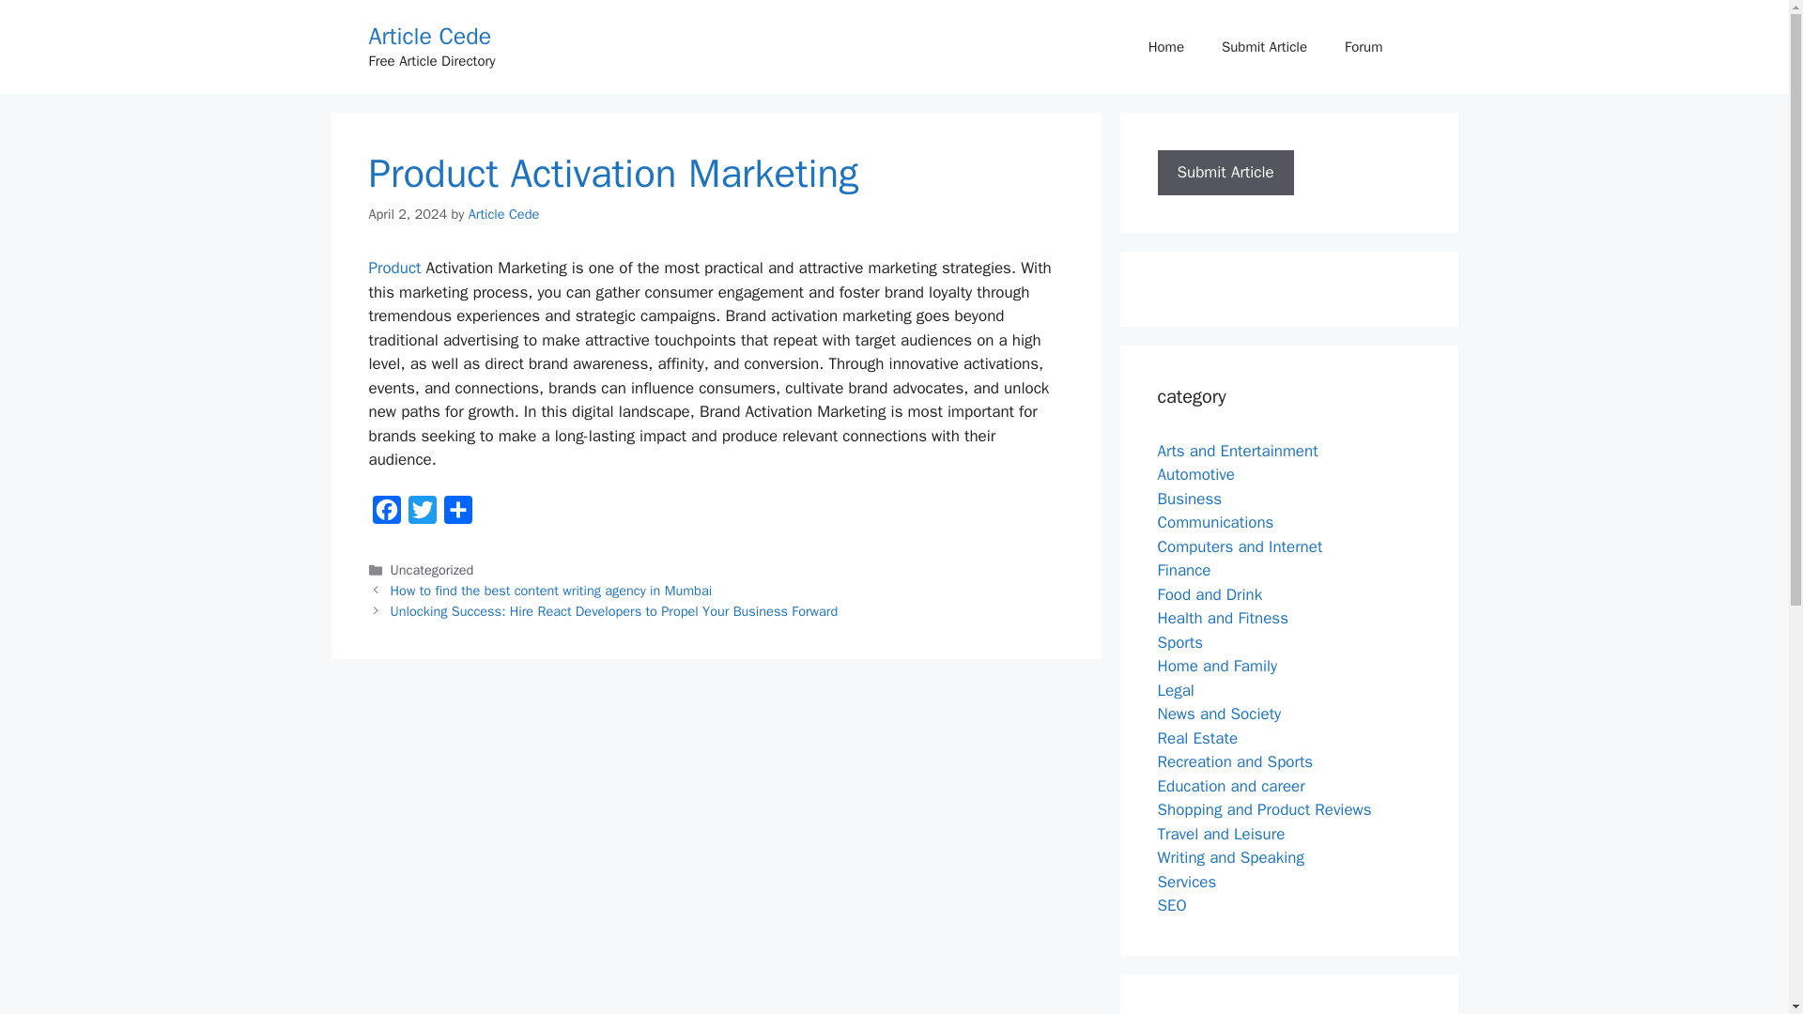 The height and width of the screenshot is (1014, 1803). Describe the element at coordinates (1166, 47) in the screenshot. I see `Home` at that location.